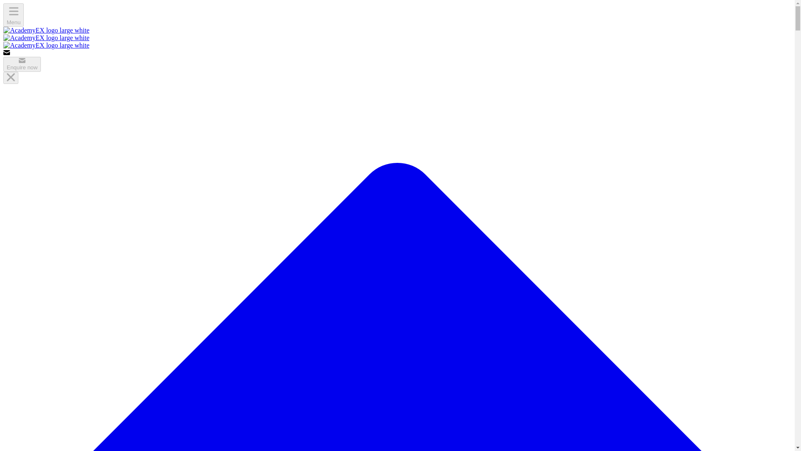  What do you see at coordinates (11, 77) in the screenshot?
I see `Close` at bounding box center [11, 77].